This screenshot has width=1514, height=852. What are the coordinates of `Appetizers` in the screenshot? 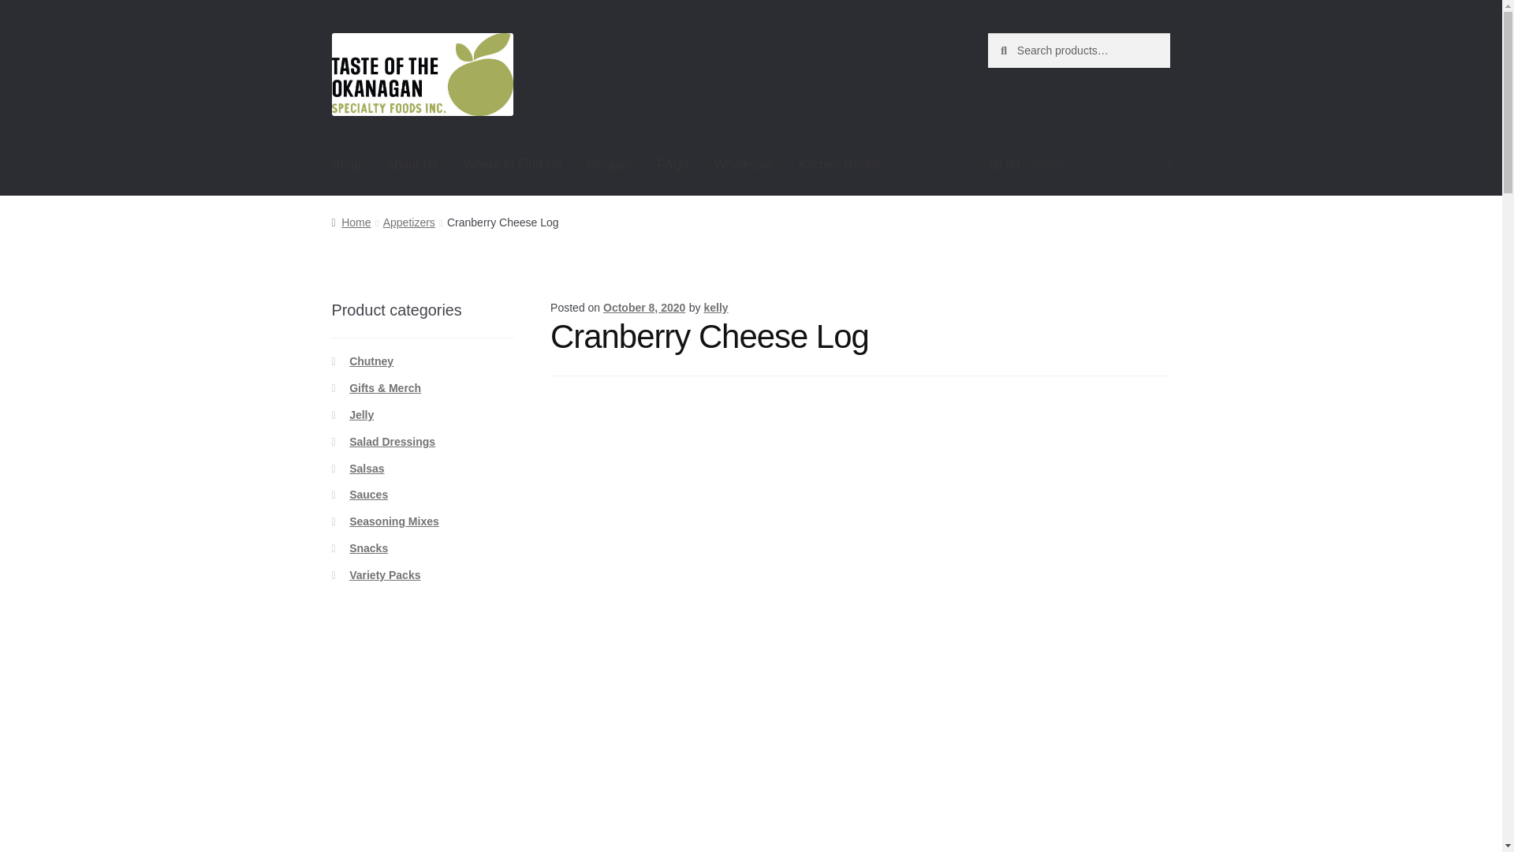 It's located at (408, 222).